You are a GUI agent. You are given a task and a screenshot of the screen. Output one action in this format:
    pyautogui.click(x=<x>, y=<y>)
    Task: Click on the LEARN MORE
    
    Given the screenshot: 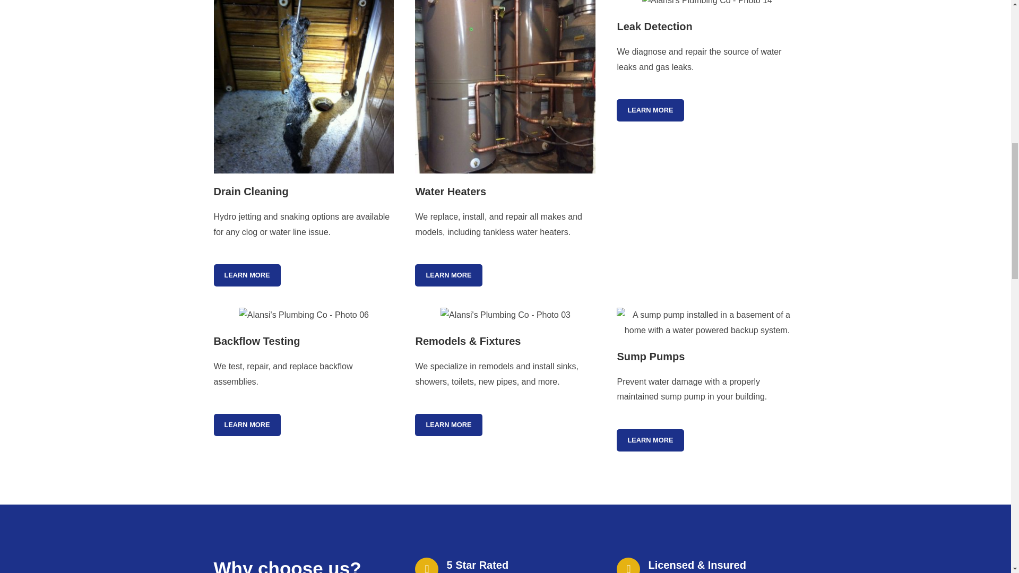 What is the action you would take?
    pyautogui.click(x=246, y=275)
    